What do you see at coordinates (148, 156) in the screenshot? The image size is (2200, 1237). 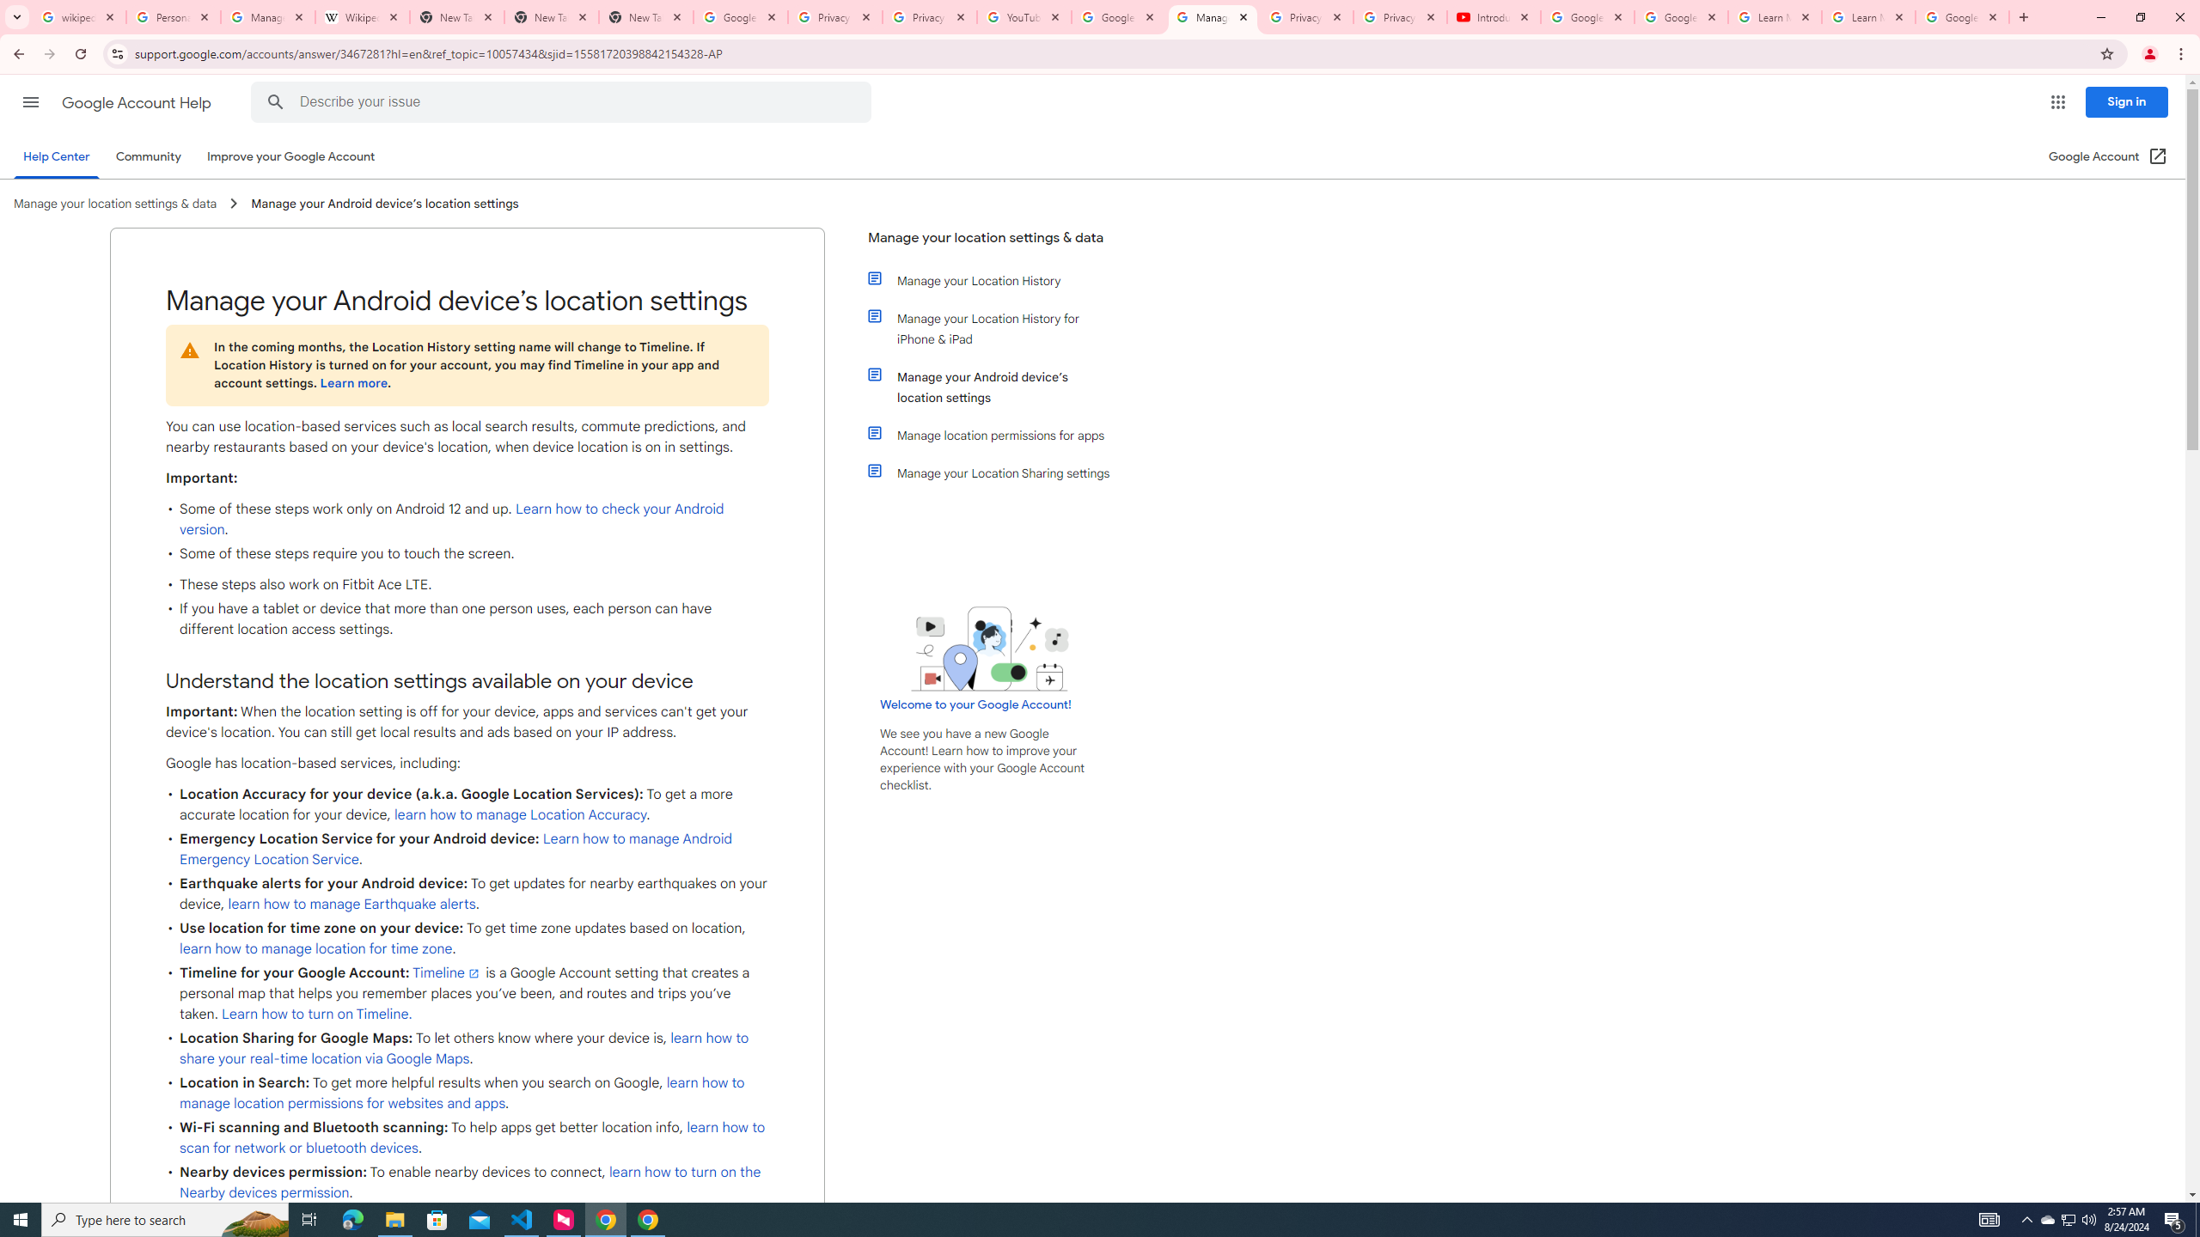 I see `Community` at bounding box center [148, 156].